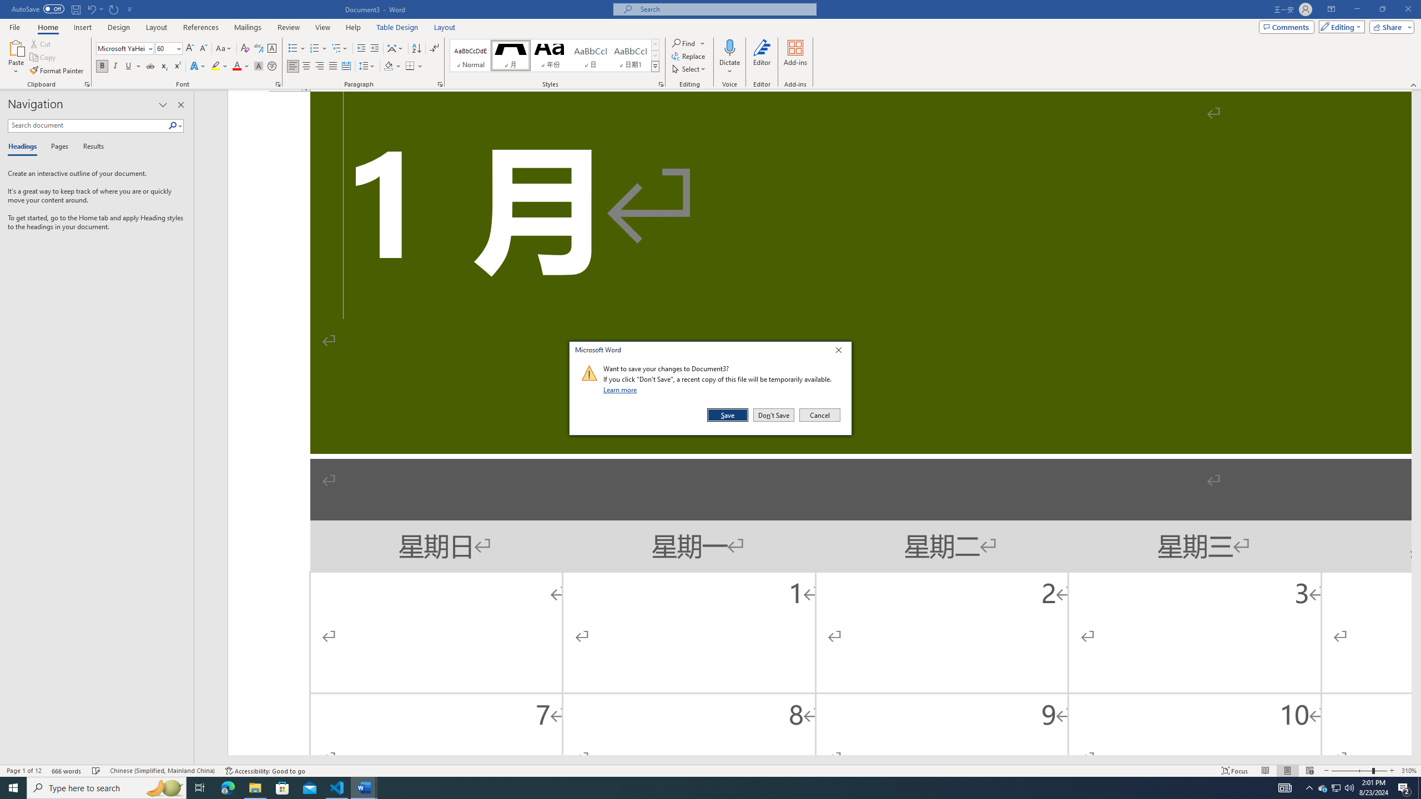 The height and width of the screenshot is (799, 1421). What do you see at coordinates (339, 49) in the screenshot?
I see `Multilevel List` at bounding box center [339, 49].